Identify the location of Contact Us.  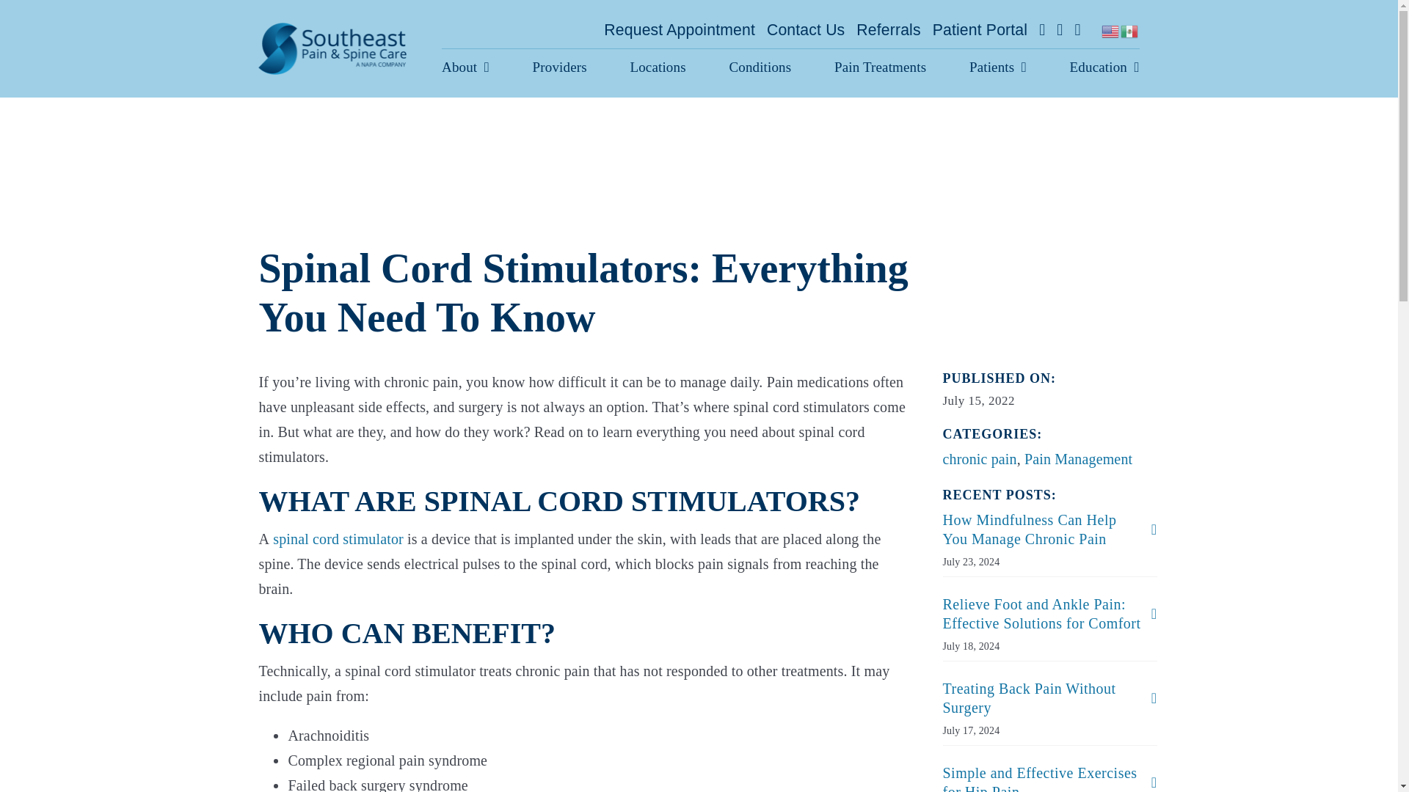
(805, 29).